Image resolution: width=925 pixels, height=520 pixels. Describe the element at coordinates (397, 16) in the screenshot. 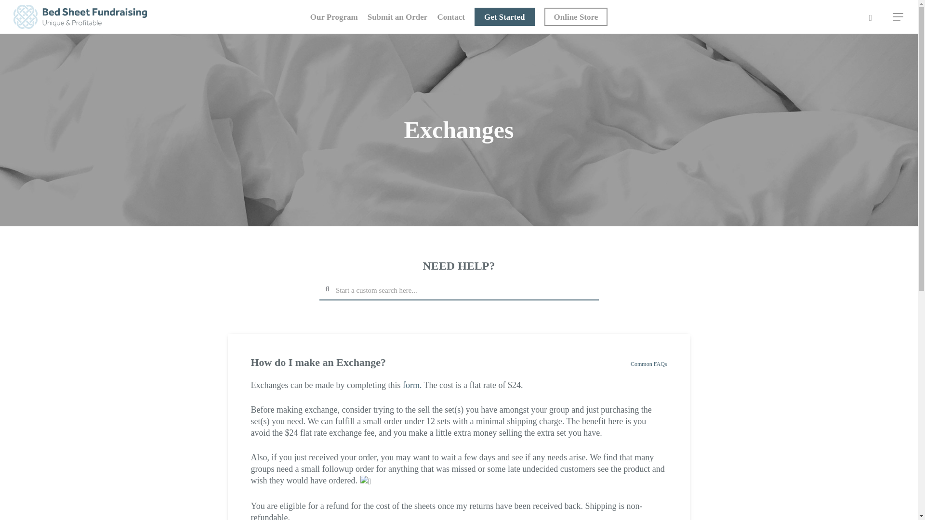

I see `Submit an Order` at that location.